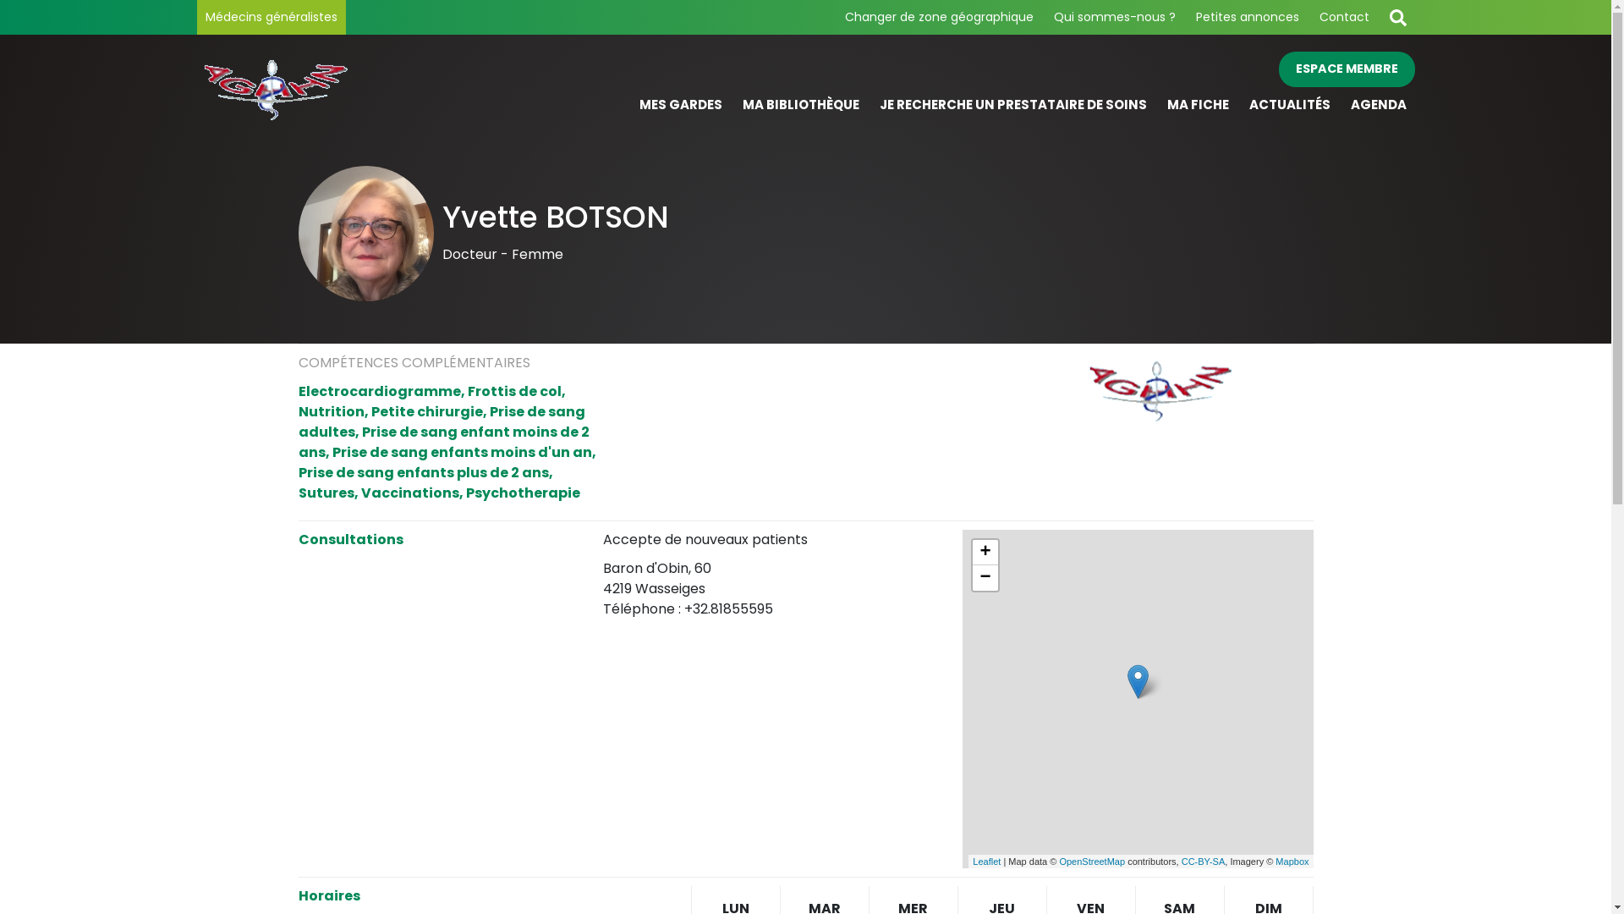 This screenshot has height=914, width=1624. I want to click on Petites annonces, so click(1248, 17).